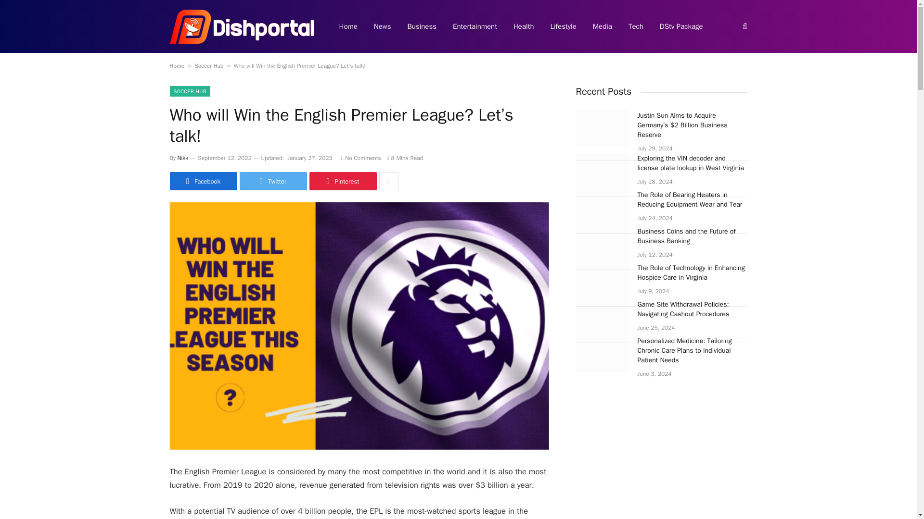 Image resolution: width=924 pixels, height=519 pixels. I want to click on Soccer Hub, so click(209, 65).